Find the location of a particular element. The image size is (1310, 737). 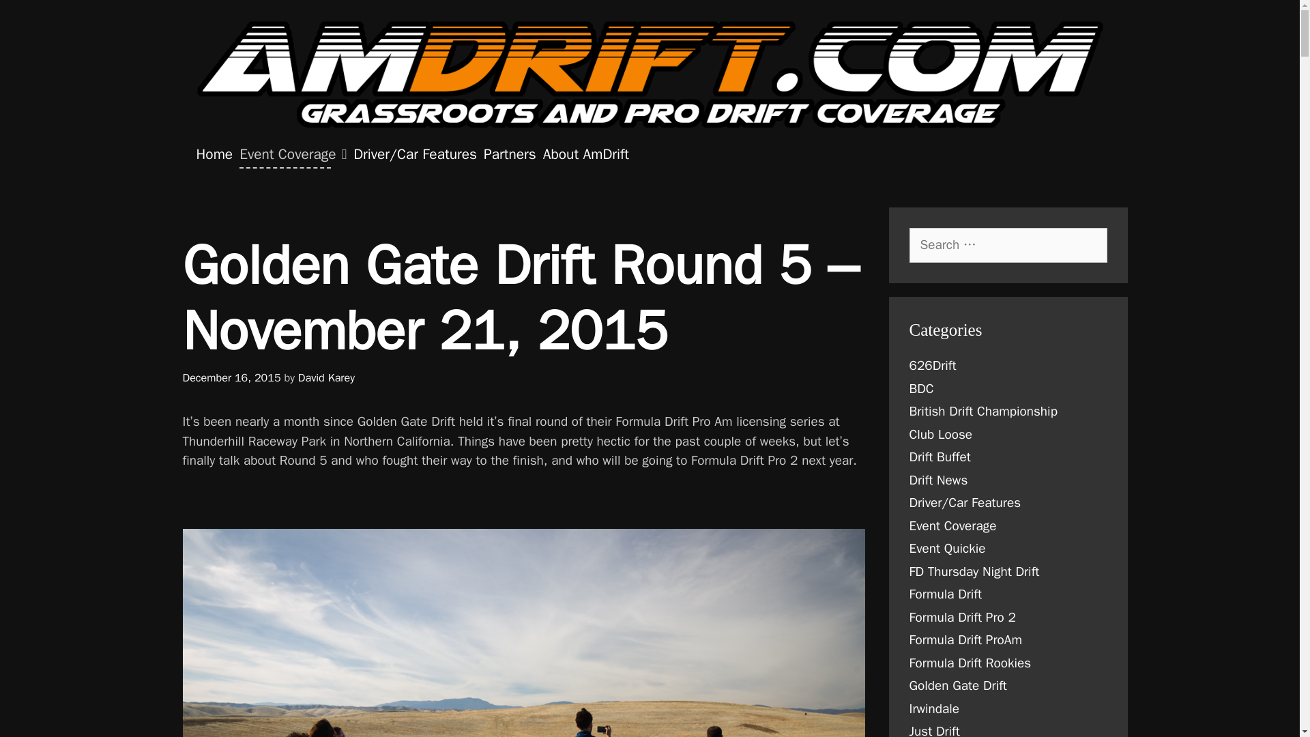

AMDRIFT.COM is located at coordinates (650, 74).